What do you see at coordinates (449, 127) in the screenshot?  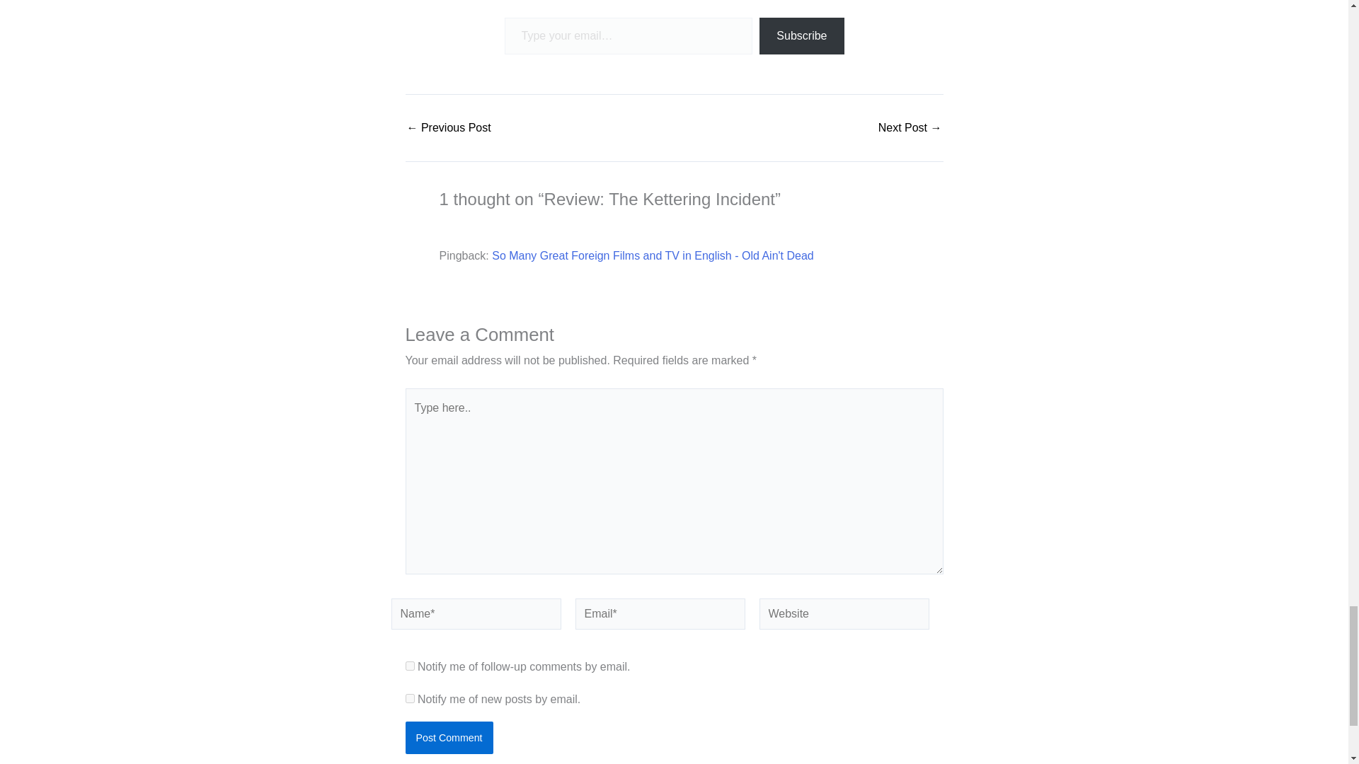 I see `Review: Songs My Brothers Taught Me` at bounding box center [449, 127].